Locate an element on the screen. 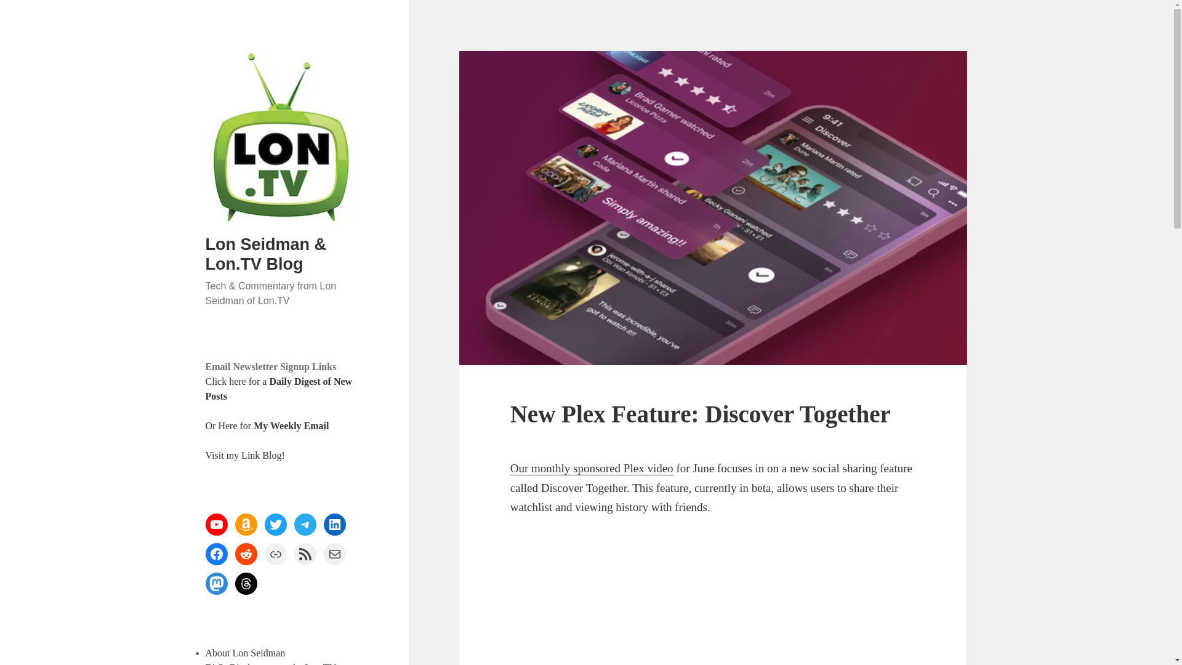 The image size is (1182, 665). About Lon Seidman is located at coordinates (246, 653).